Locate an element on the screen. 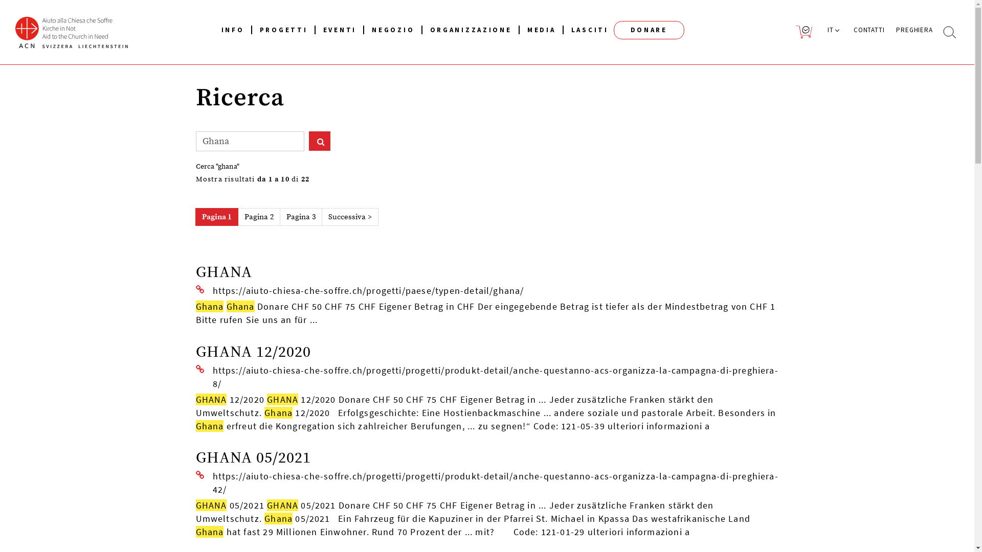 This screenshot has height=552, width=982. MEDIA   is located at coordinates (542, 18).